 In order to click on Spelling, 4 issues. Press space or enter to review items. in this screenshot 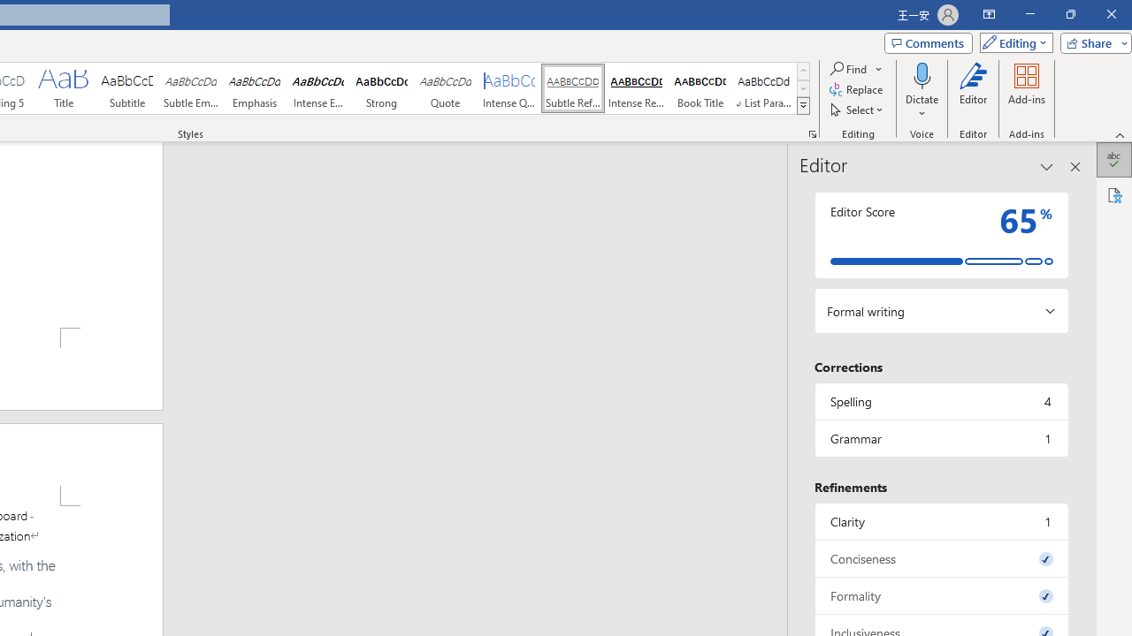, I will do `click(941, 401)`.